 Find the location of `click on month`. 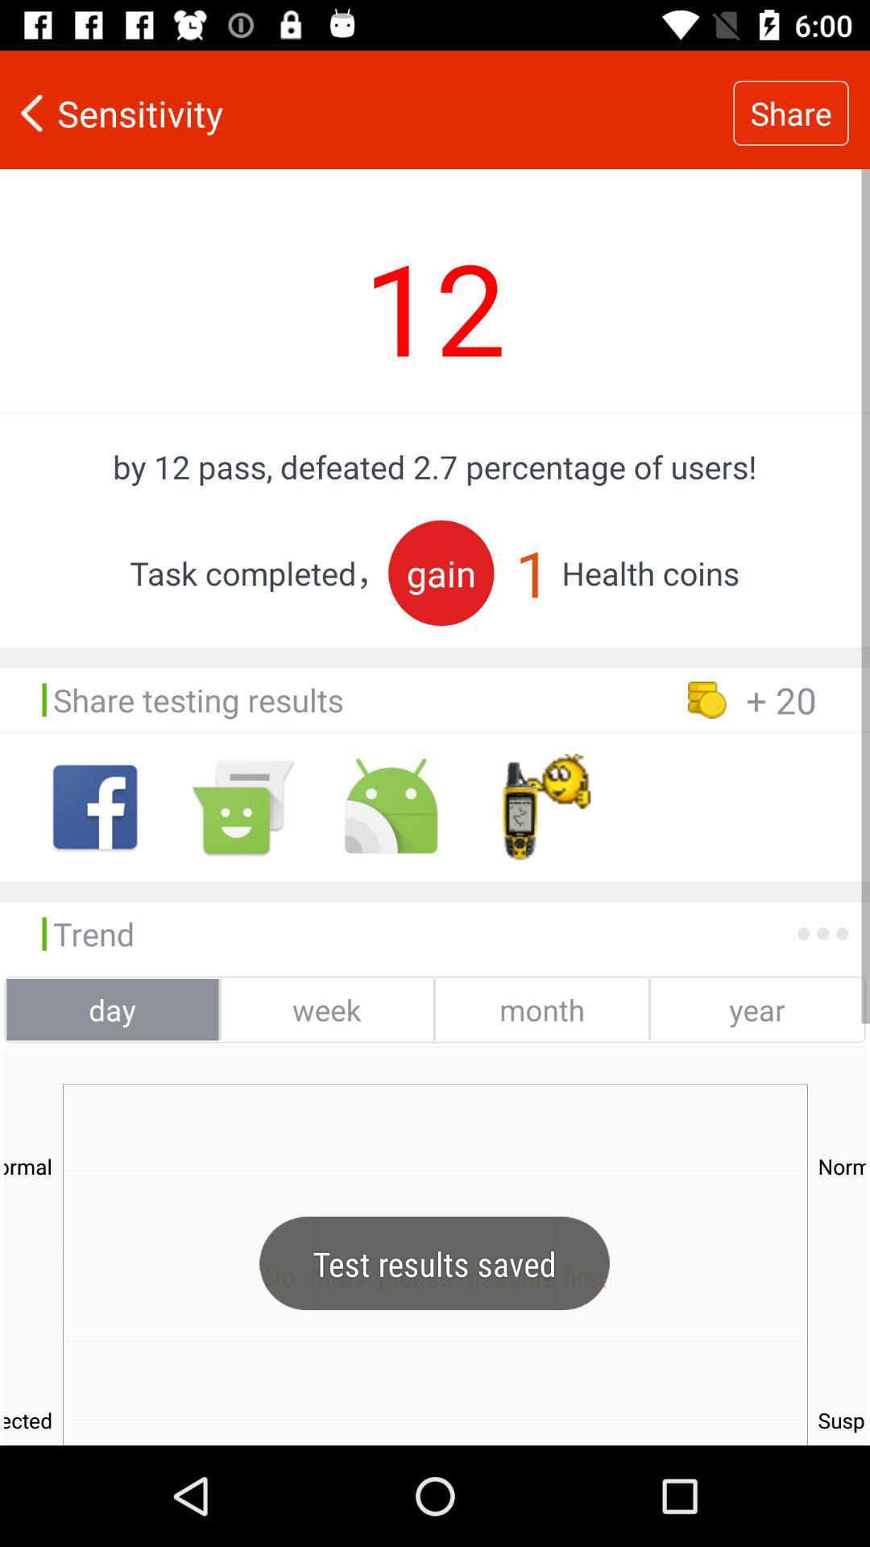

click on month is located at coordinates (541, 1010).